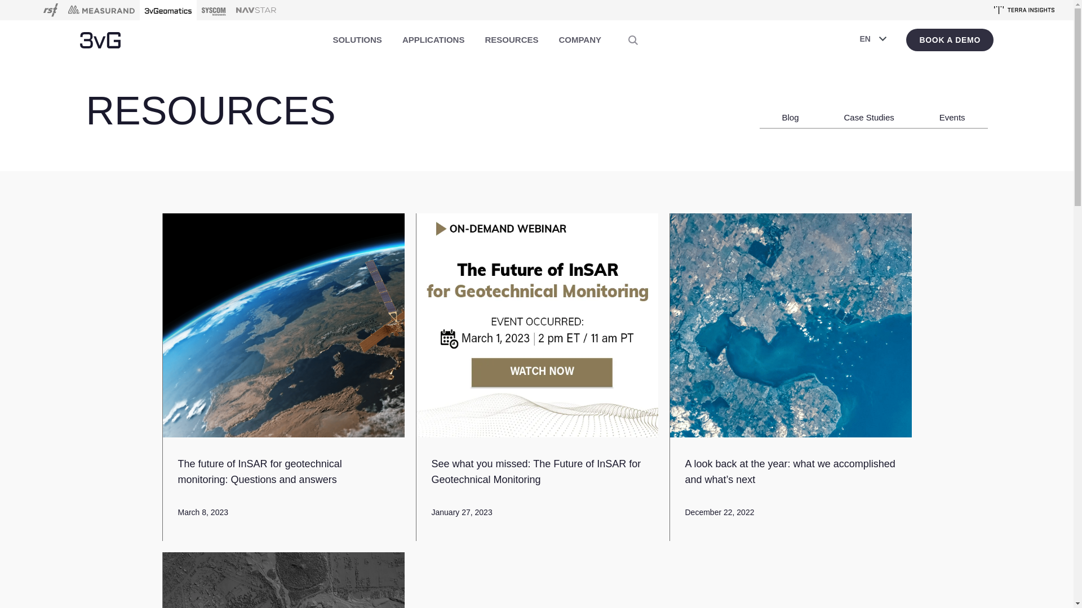  I want to click on SOLUTIONS, so click(357, 40).